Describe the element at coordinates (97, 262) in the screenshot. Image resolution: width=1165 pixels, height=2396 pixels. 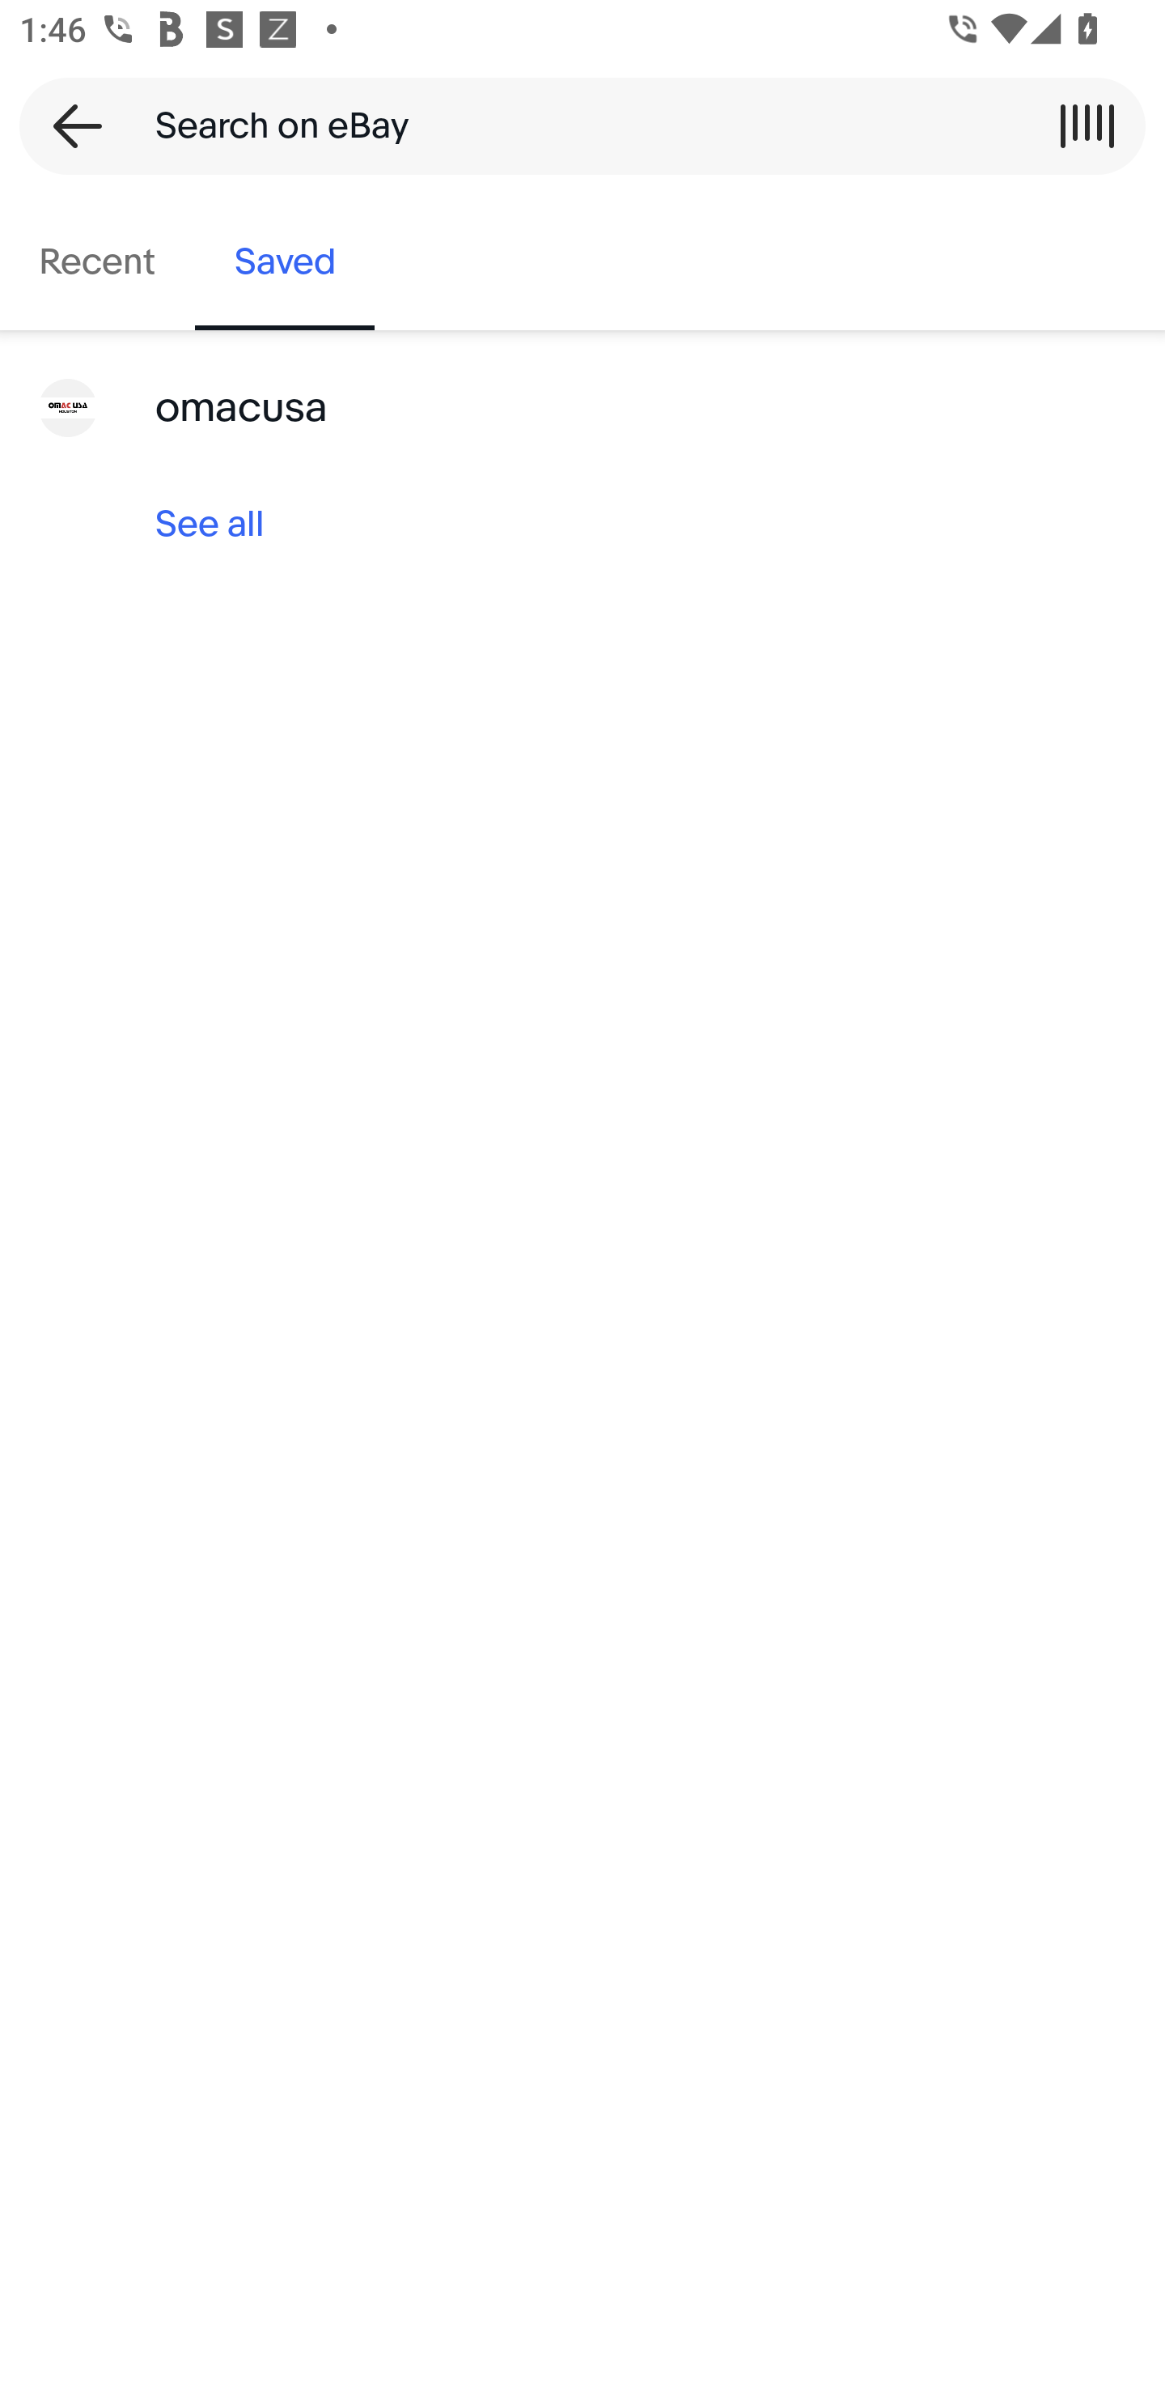
I see `Recent, tab 1 of 2 Recent` at that location.